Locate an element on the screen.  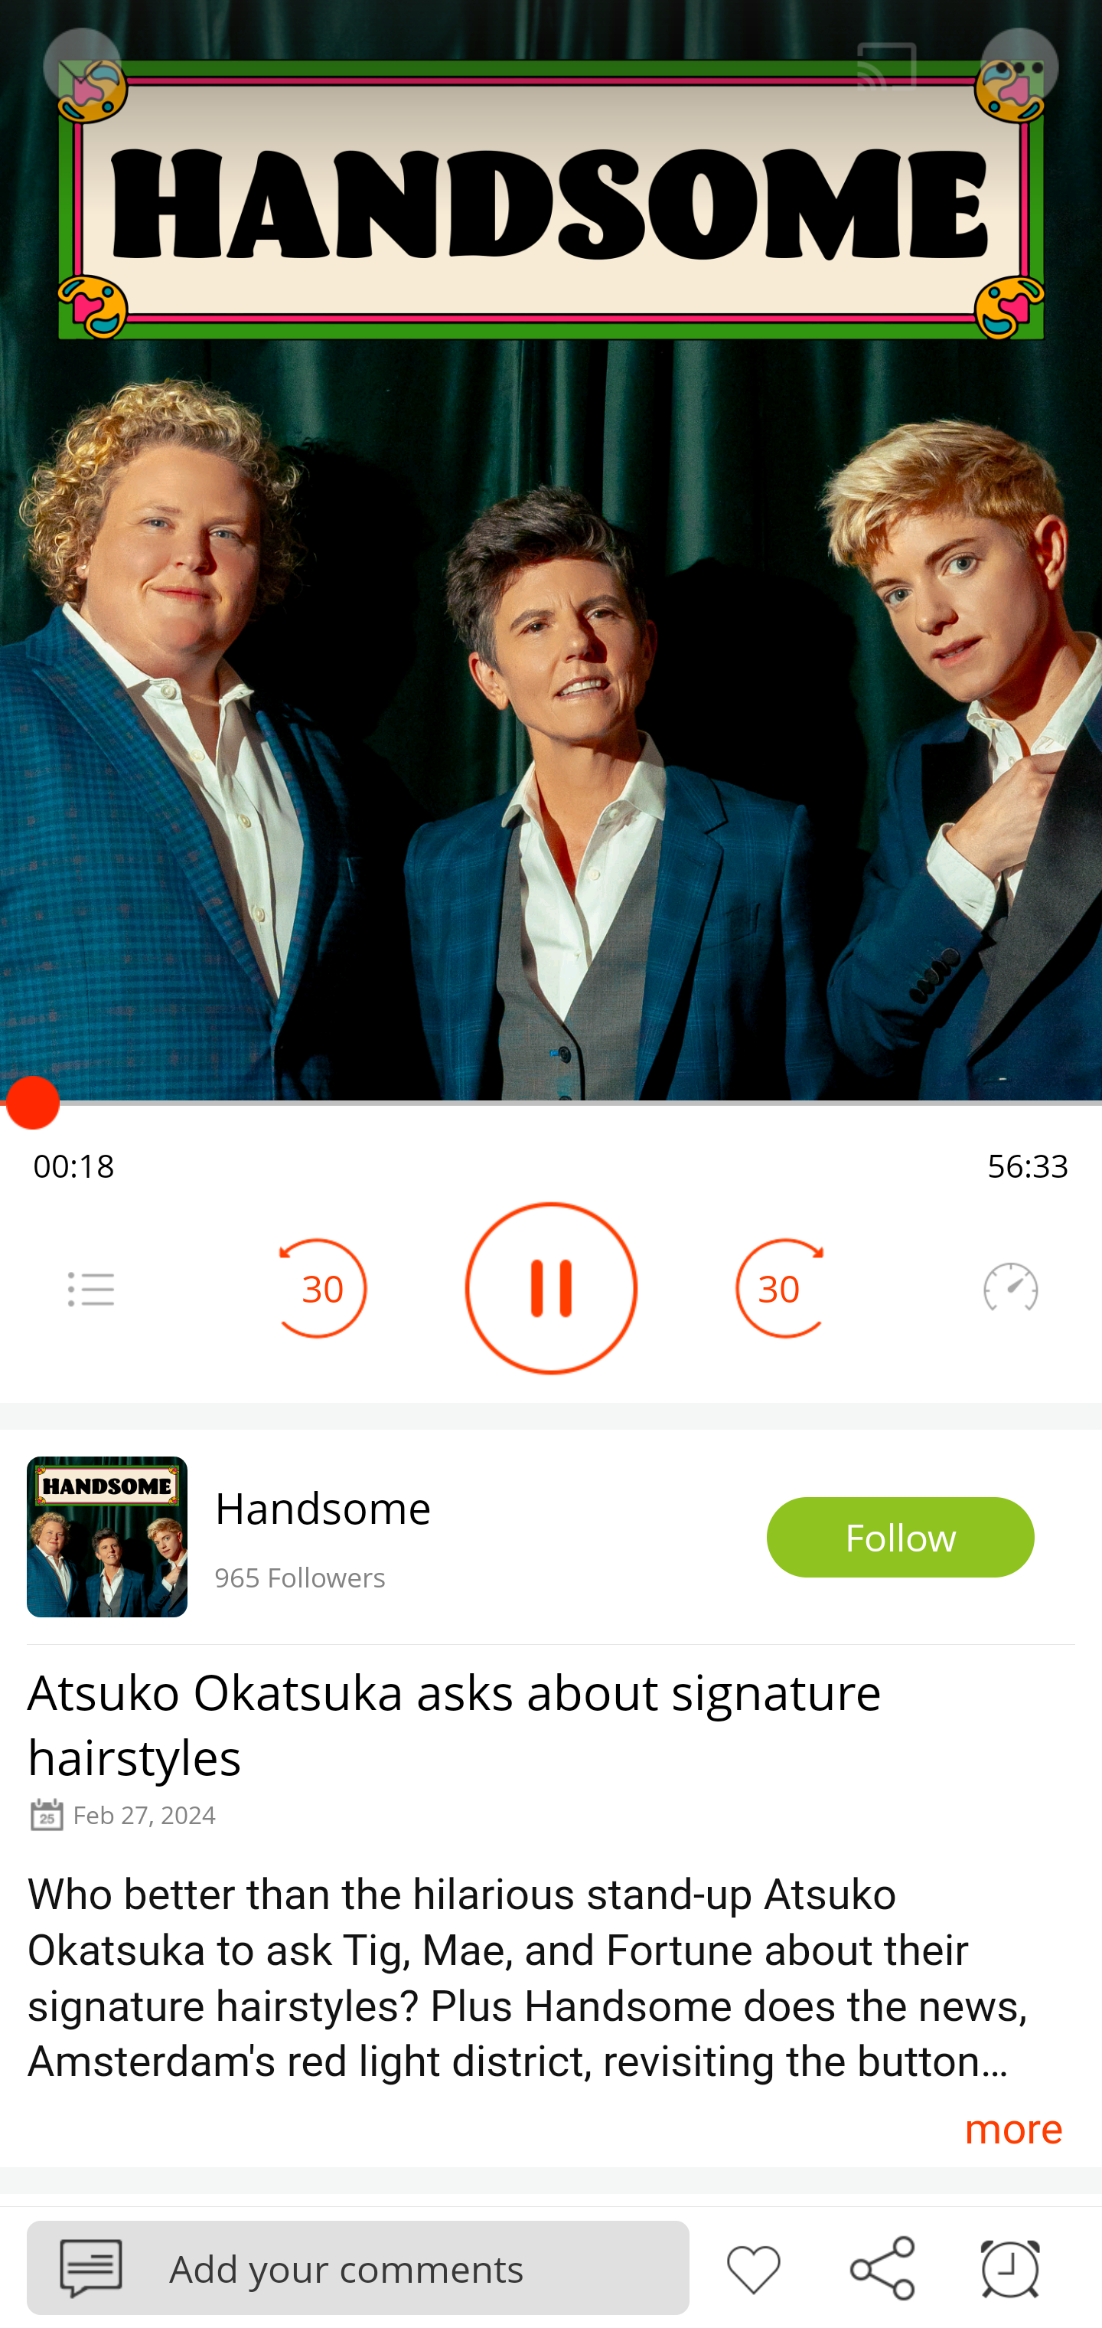
30 Seek Backward is located at coordinates (323, 1288).